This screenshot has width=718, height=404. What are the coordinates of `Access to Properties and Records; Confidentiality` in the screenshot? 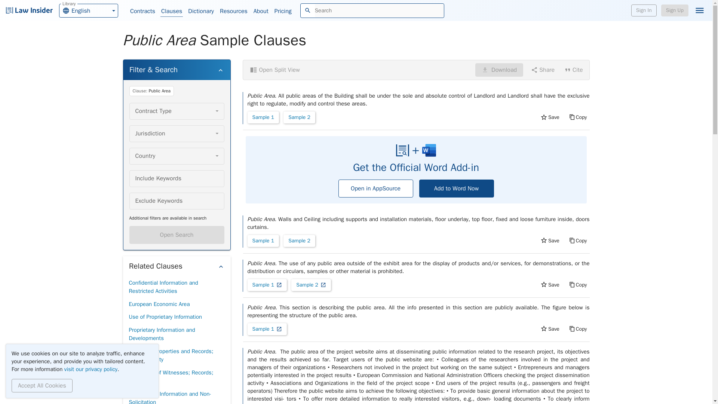 It's located at (176, 355).